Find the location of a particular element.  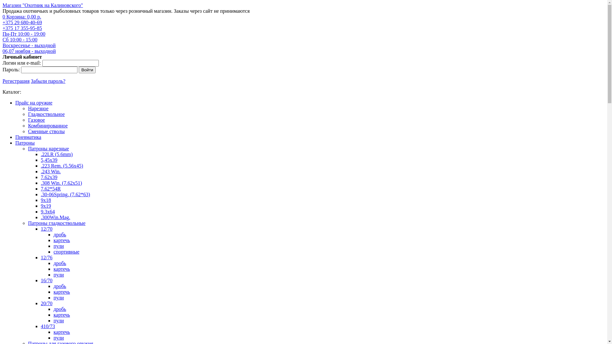

.300Win.Mag. is located at coordinates (55, 217).